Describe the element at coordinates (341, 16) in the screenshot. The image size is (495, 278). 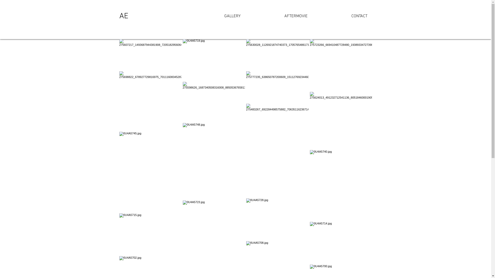
I see `CONTACT` at that location.